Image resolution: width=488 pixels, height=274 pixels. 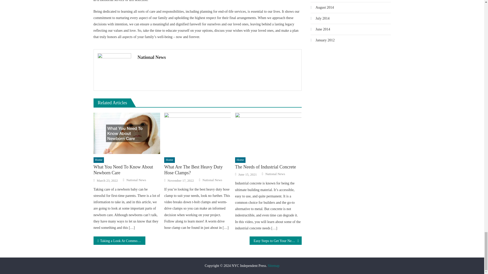 I want to click on Home, so click(x=99, y=160).